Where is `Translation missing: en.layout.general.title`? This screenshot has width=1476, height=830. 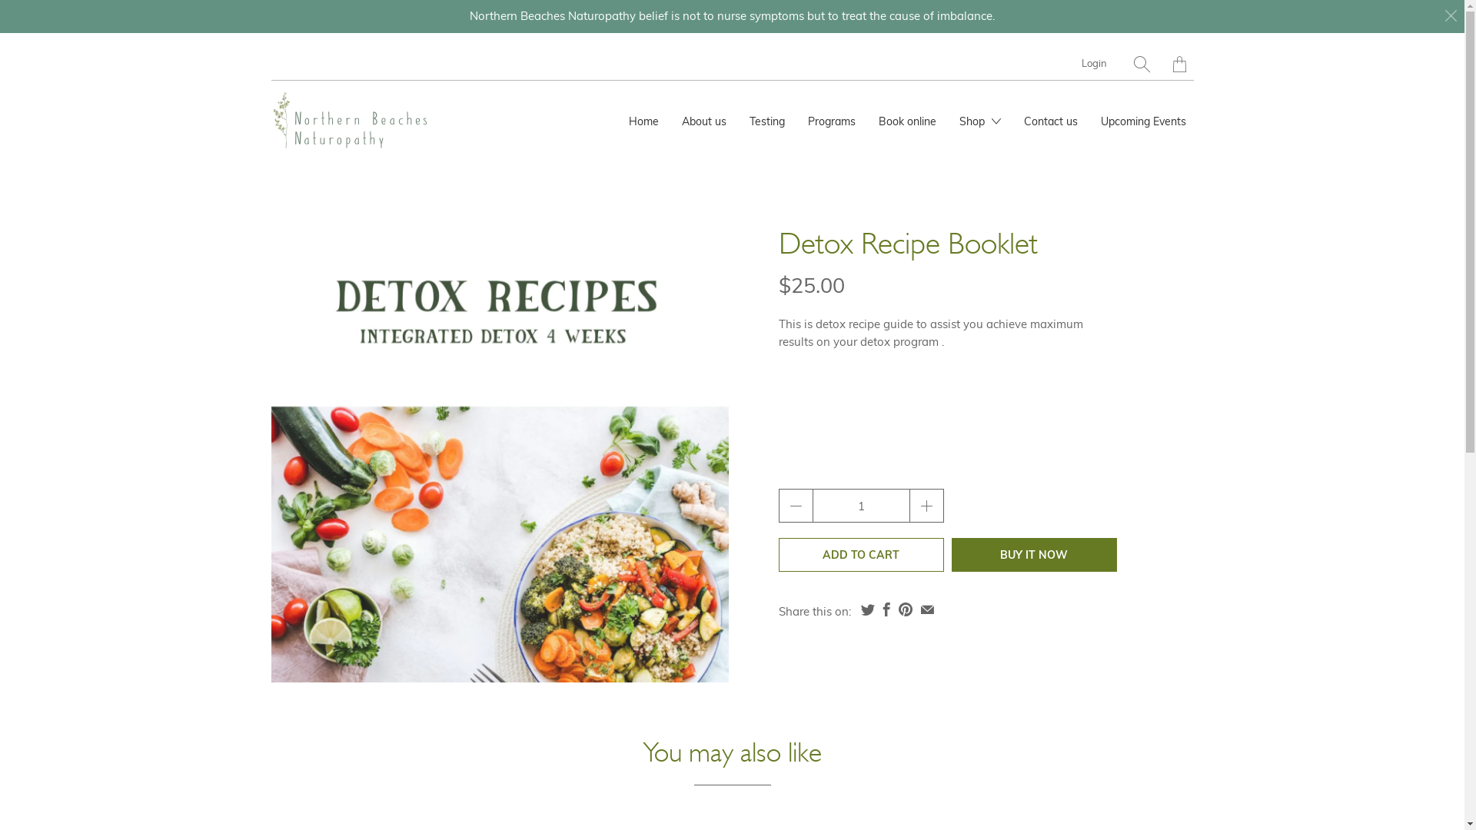
Translation missing: en.layout.general.title is located at coordinates (1179, 63).